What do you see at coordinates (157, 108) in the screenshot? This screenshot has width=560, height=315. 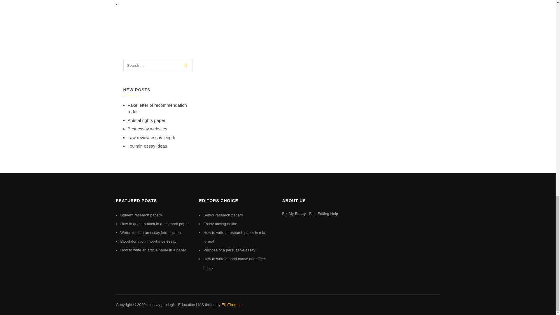 I see `Fake letter of recommendation reddit` at bounding box center [157, 108].